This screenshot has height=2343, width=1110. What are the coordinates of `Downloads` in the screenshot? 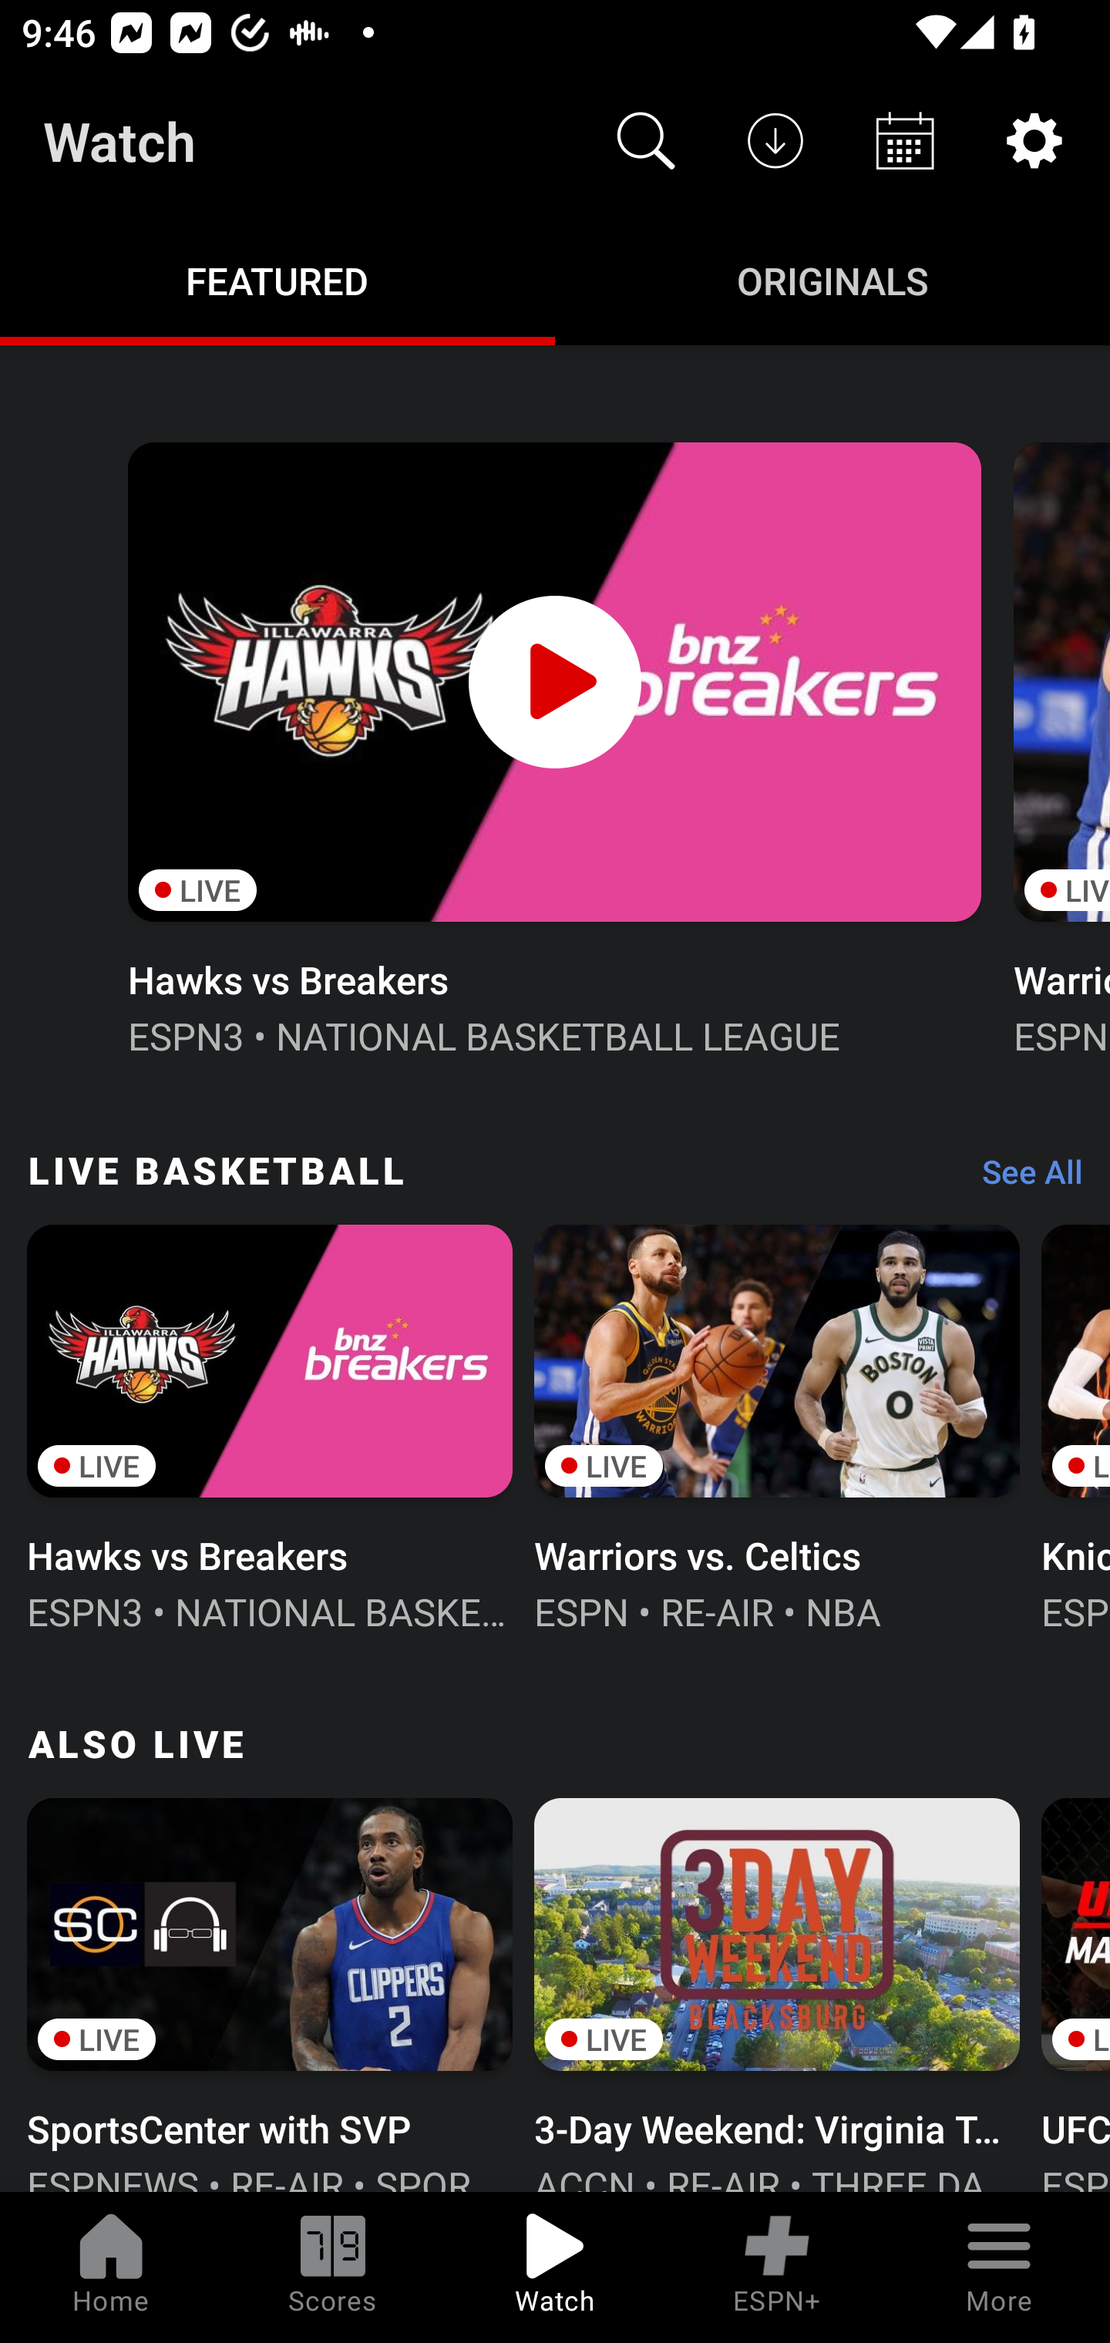 It's located at (775, 140).